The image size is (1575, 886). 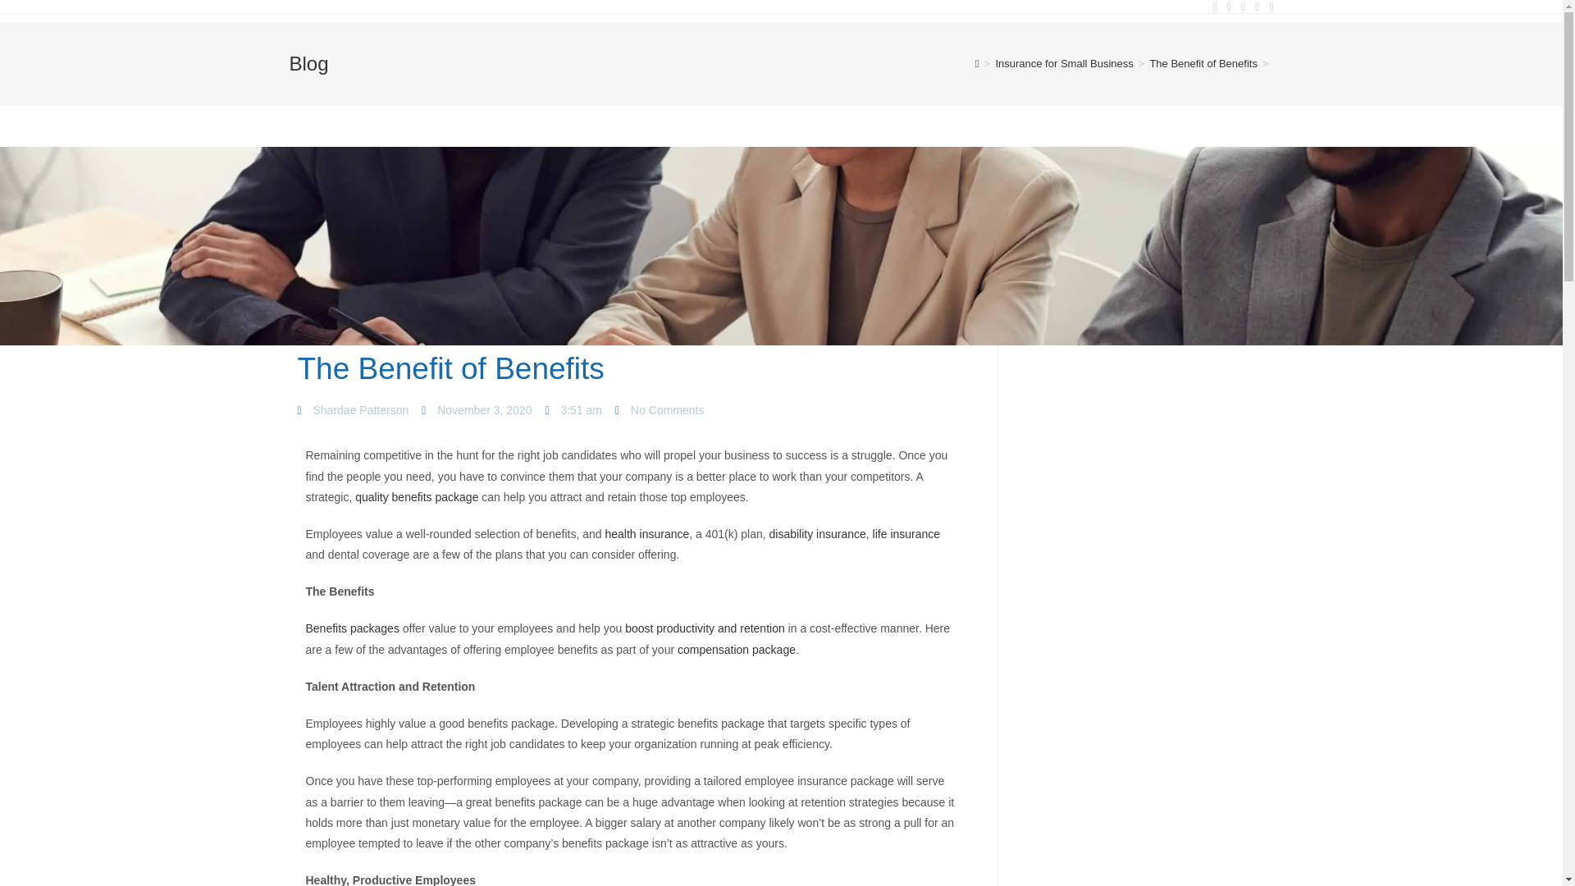 I want to click on boost productivity and retention, so click(x=705, y=628).